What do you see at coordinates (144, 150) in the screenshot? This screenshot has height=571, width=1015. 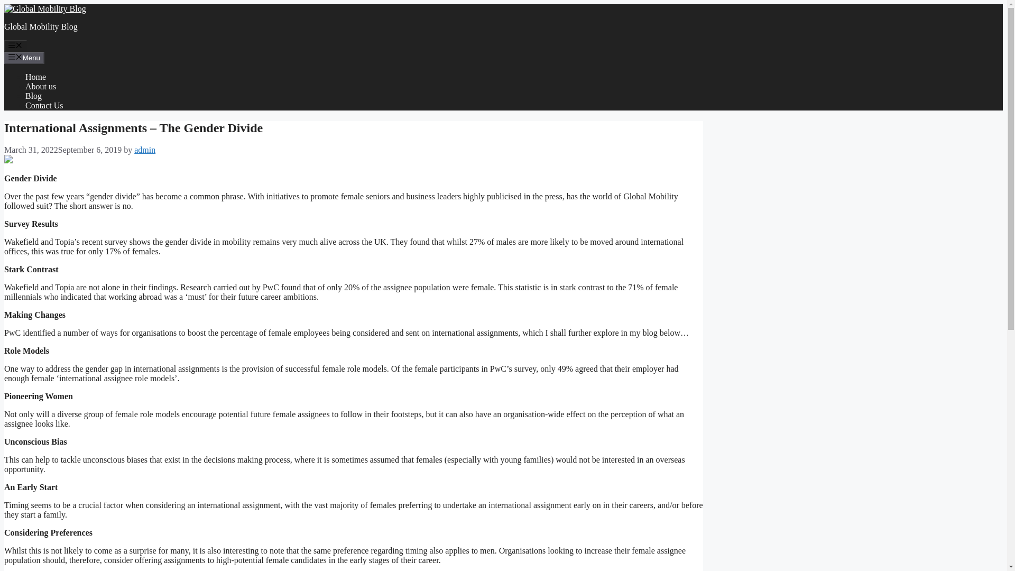 I see `View all posts by admin` at bounding box center [144, 150].